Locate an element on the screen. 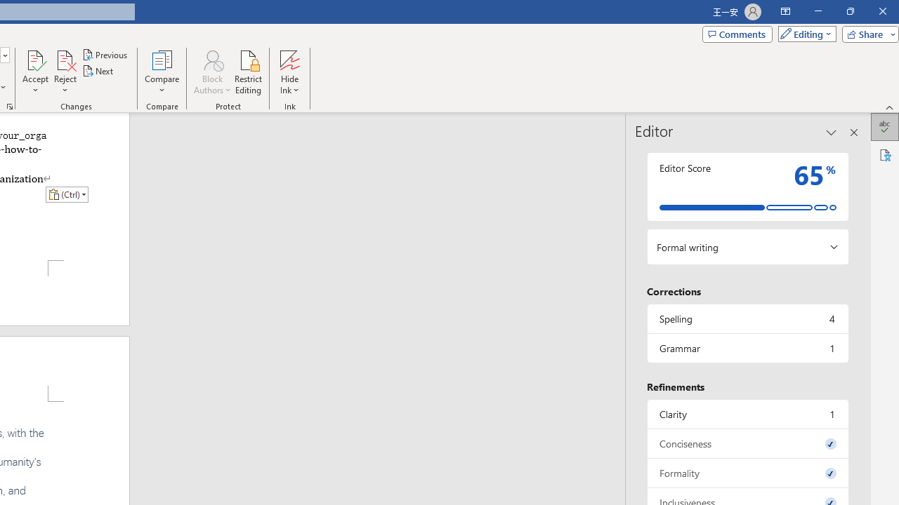 This screenshot has width=899, height=505. Spelling, 4 issues. Press space or enter to review items. is located at coordinates (747, 318).